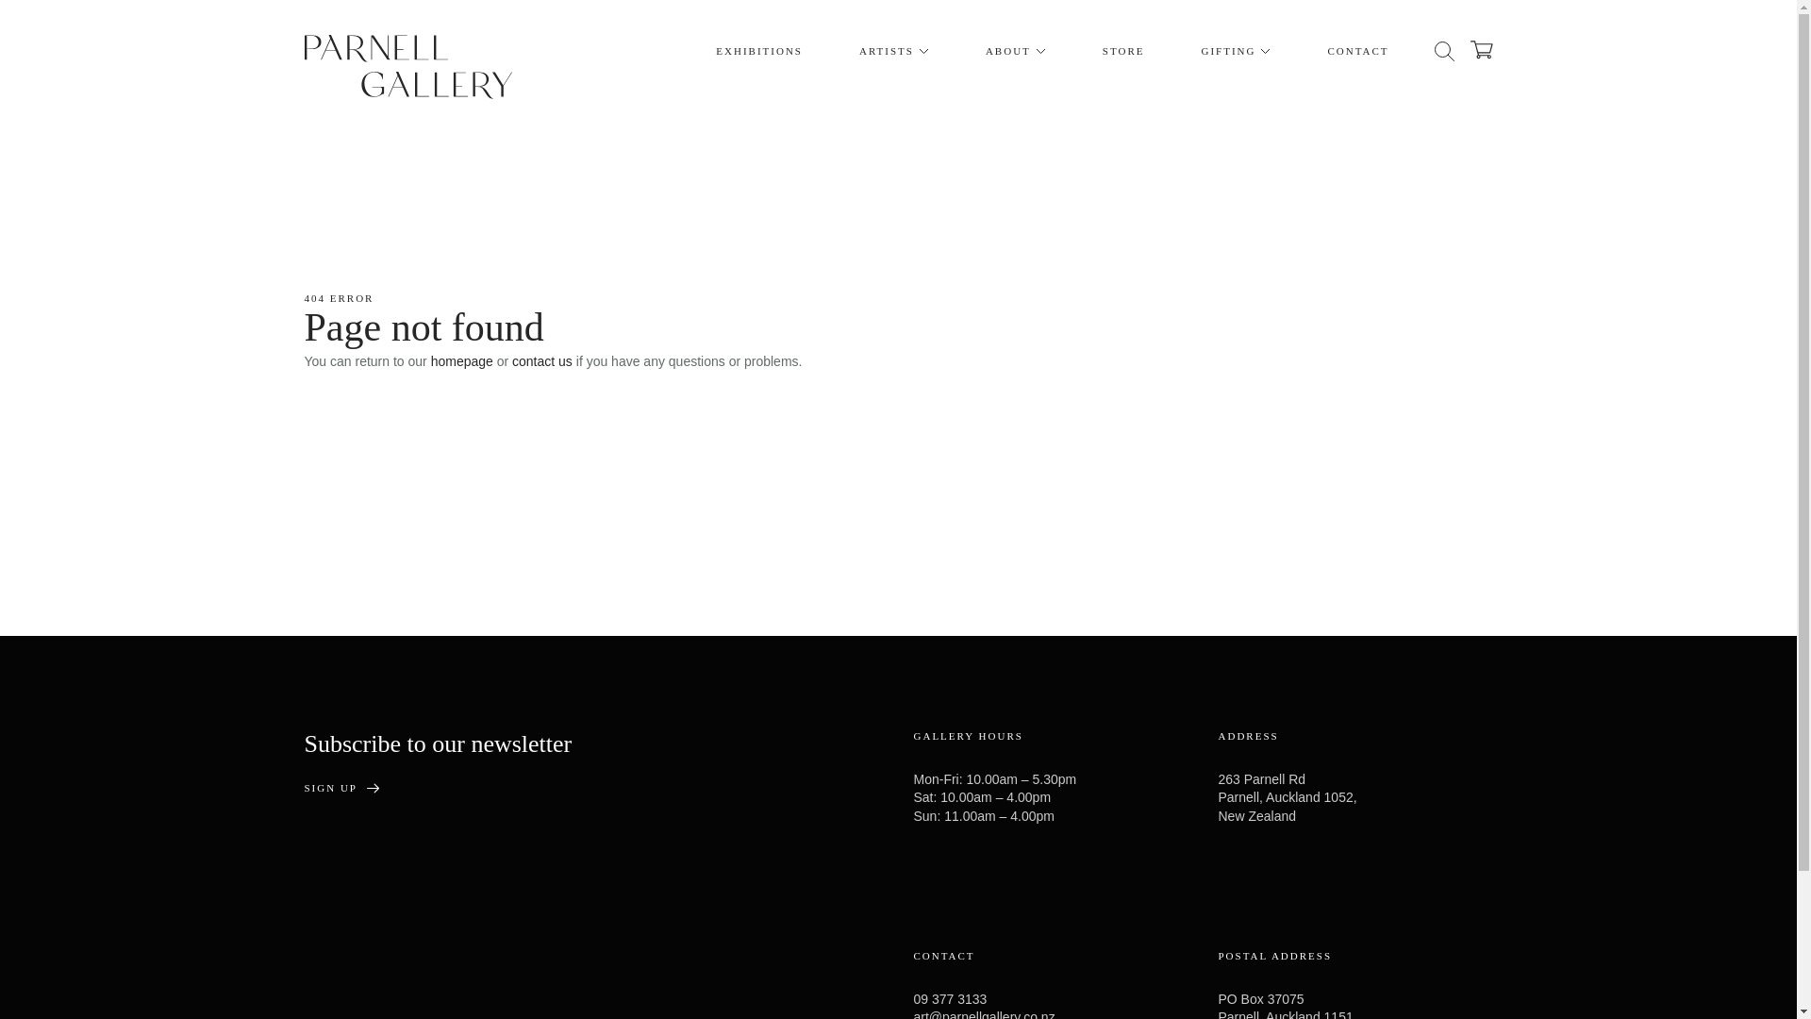 The height and width of the screenshot is (1019, 1811). Describe the element at coordinates (461, 360) in the screenshot. I see `homepage` at that location.